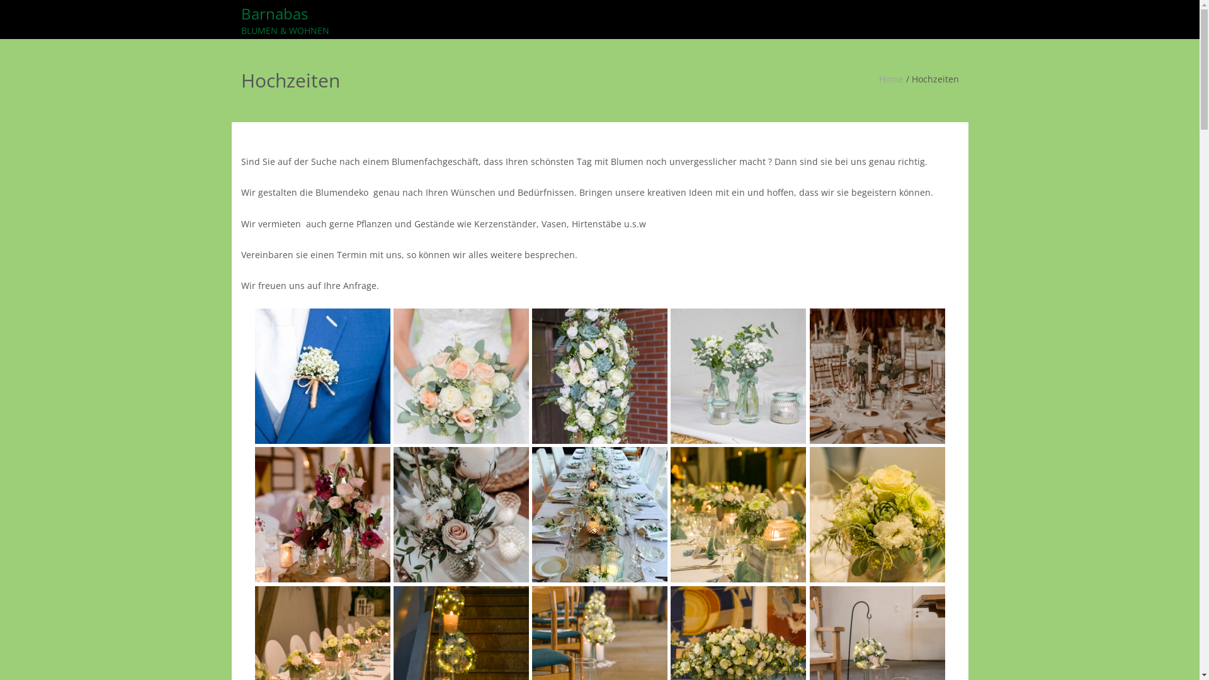 The height and width of the screenshot is (680, 1209). What do you see at coordinates (599, 515) in the screenshot?
I see `9CA30033-288D-42FA-9179-25D2C3D64D2E` at bounding box center [599, 515].